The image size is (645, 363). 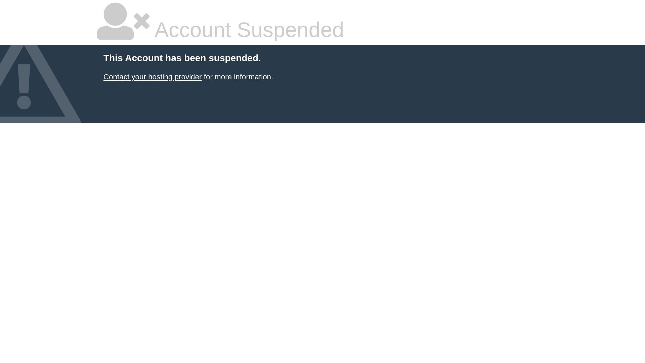 What do you see at coordinates (153, 77) in the screenshot?
I see `Contact your hosting provider` at bounding box center [153, 77].